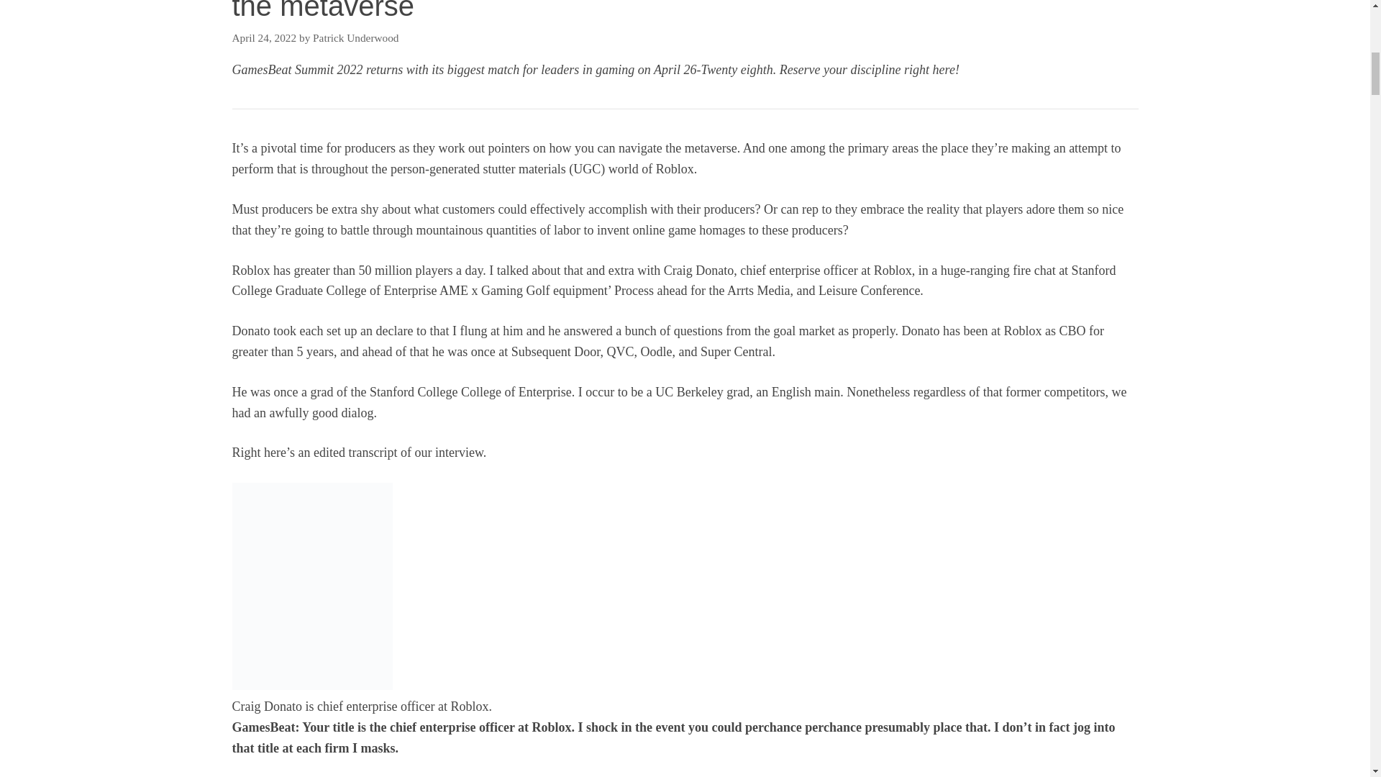  I want to click on Patrick Underwood, so click(355, 37).